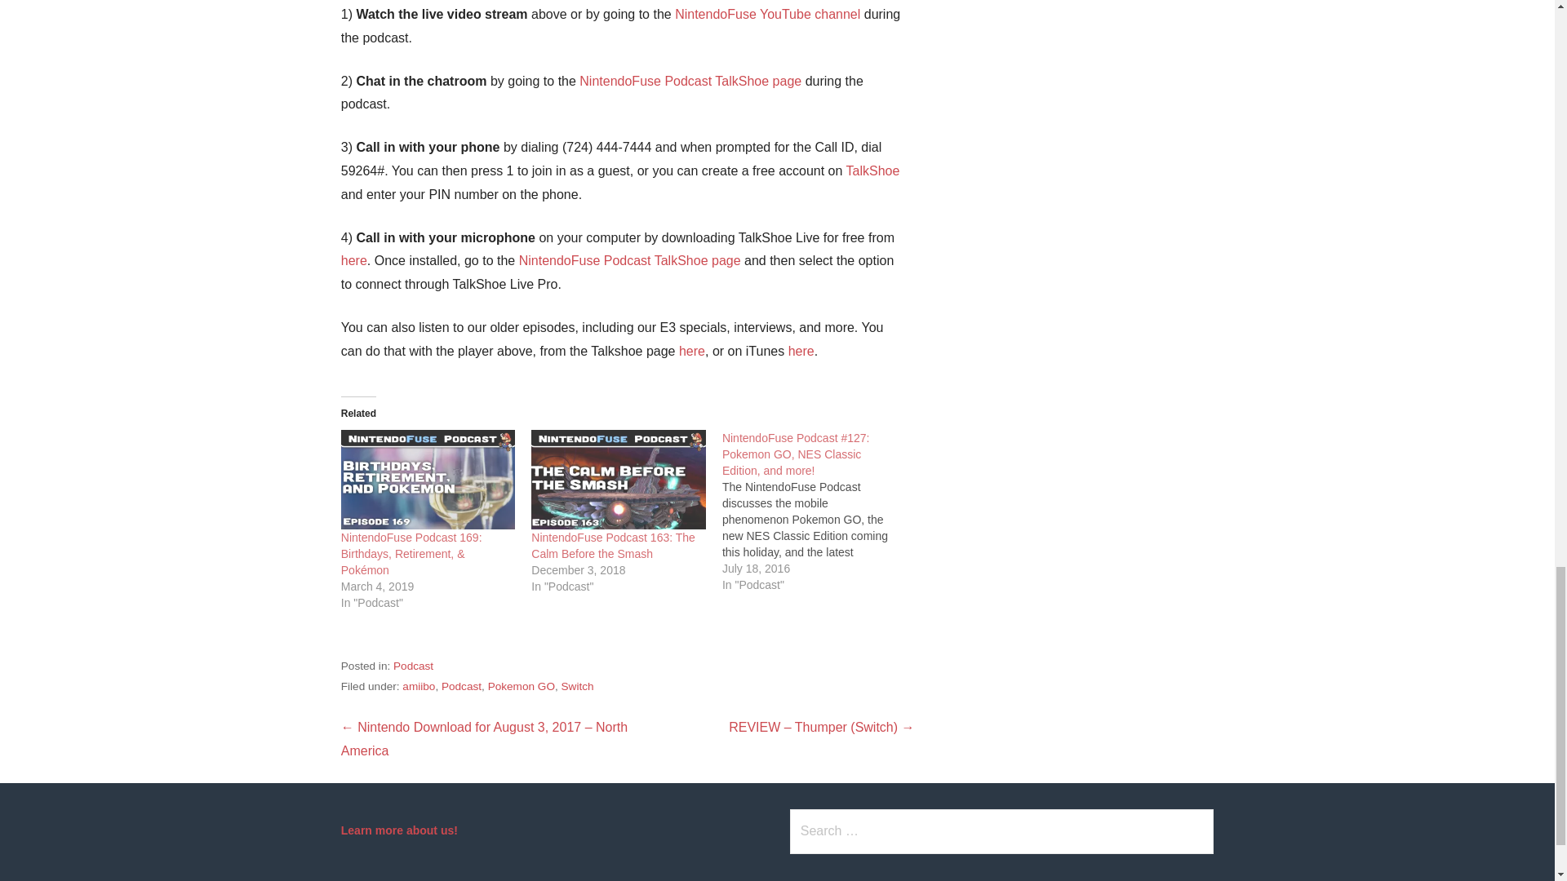 The image size is (1567, 881). What do you see at coordinates (521, 685) in the screenshot?
I see `Pokemon GO` at bounding box center [521, 685].